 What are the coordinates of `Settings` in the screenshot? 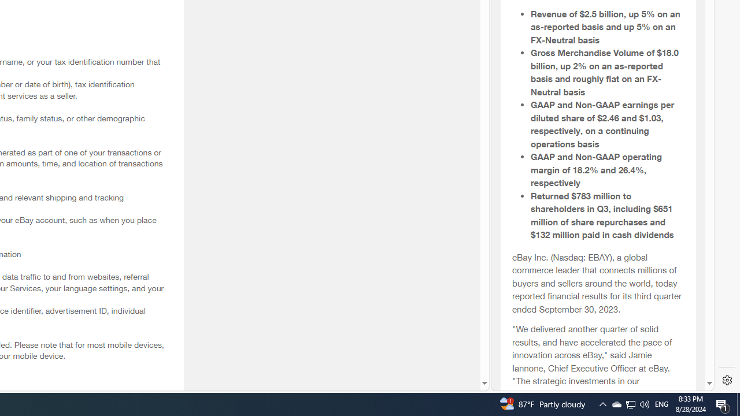 It's located at (727, 380).